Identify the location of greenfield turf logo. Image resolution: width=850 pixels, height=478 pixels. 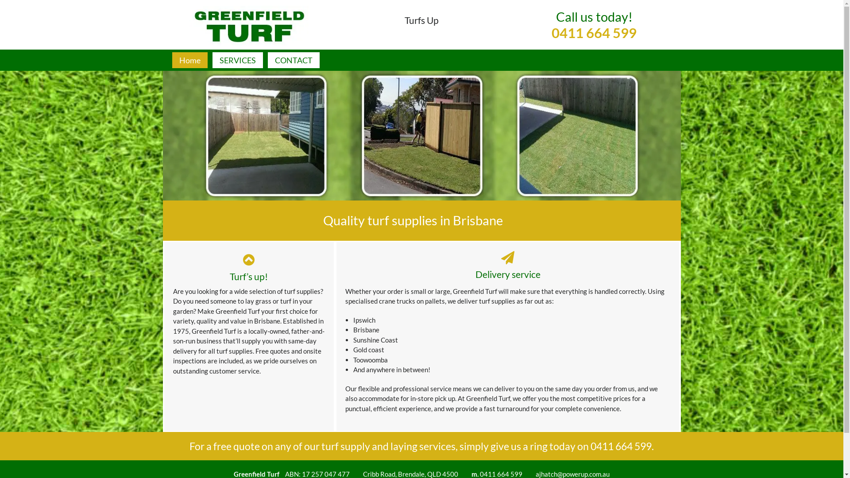
(249, 25).